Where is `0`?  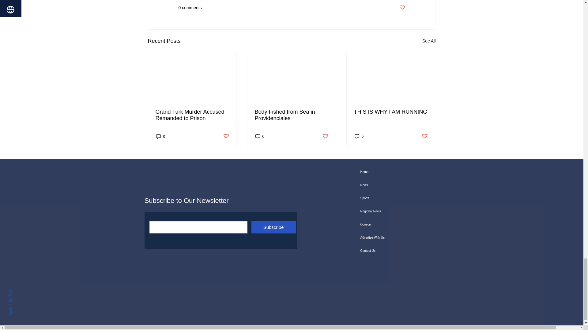 0 is located at coordinates (260, 136).